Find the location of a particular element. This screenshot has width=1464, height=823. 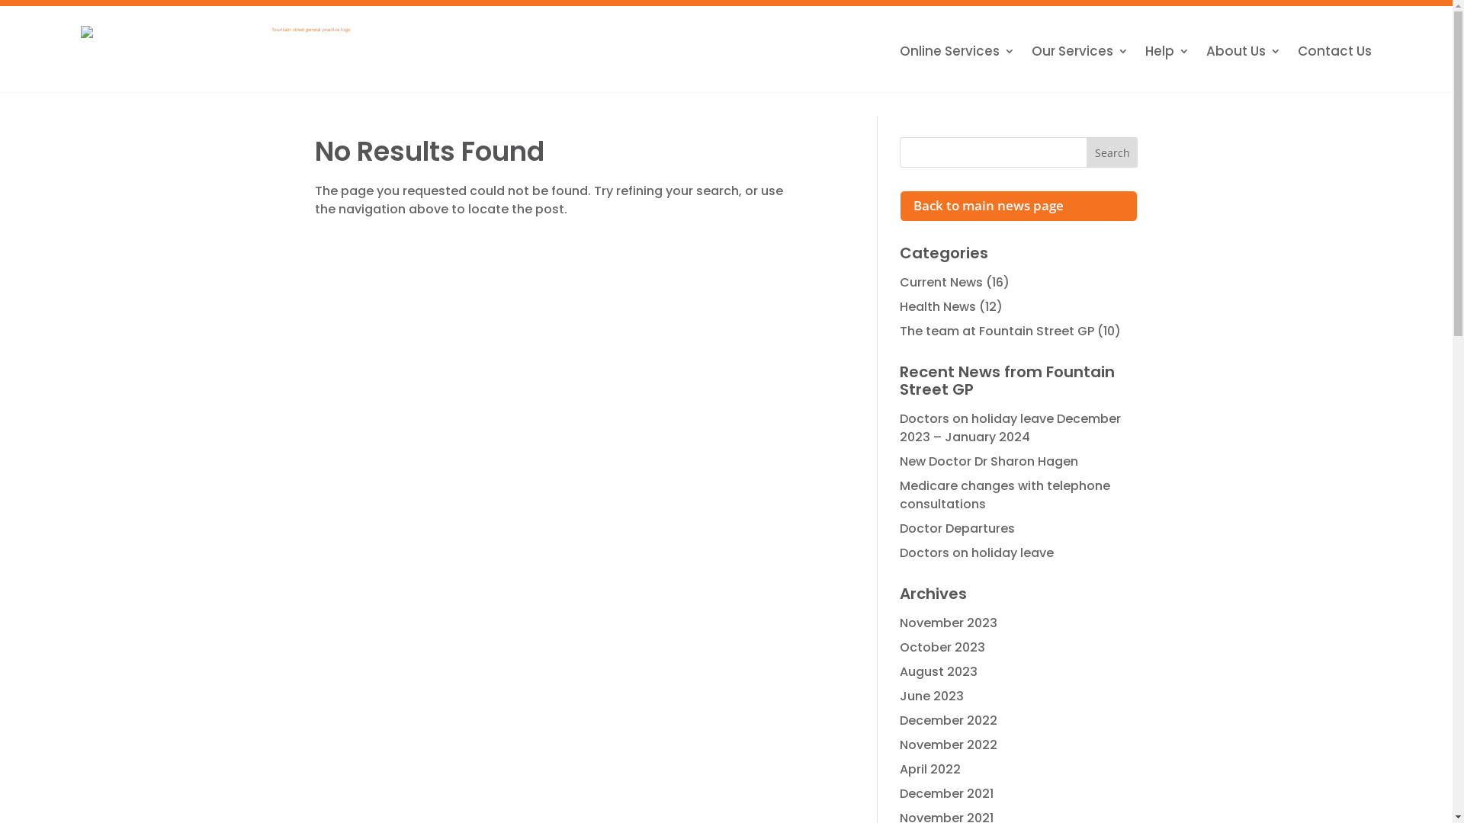

April 2022 is located at coordinates (930, 770).